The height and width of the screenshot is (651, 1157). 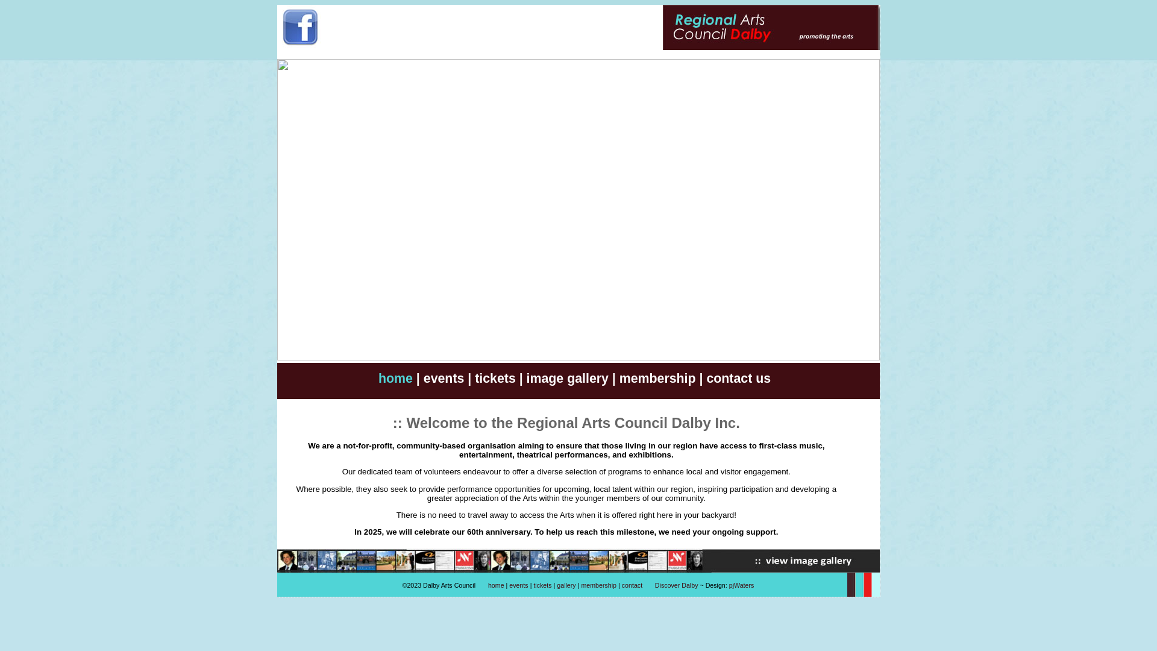 What do you see at coordinates (568, 379) in the screenshot?
I see `image gallery` at bounding box center [568, 379].